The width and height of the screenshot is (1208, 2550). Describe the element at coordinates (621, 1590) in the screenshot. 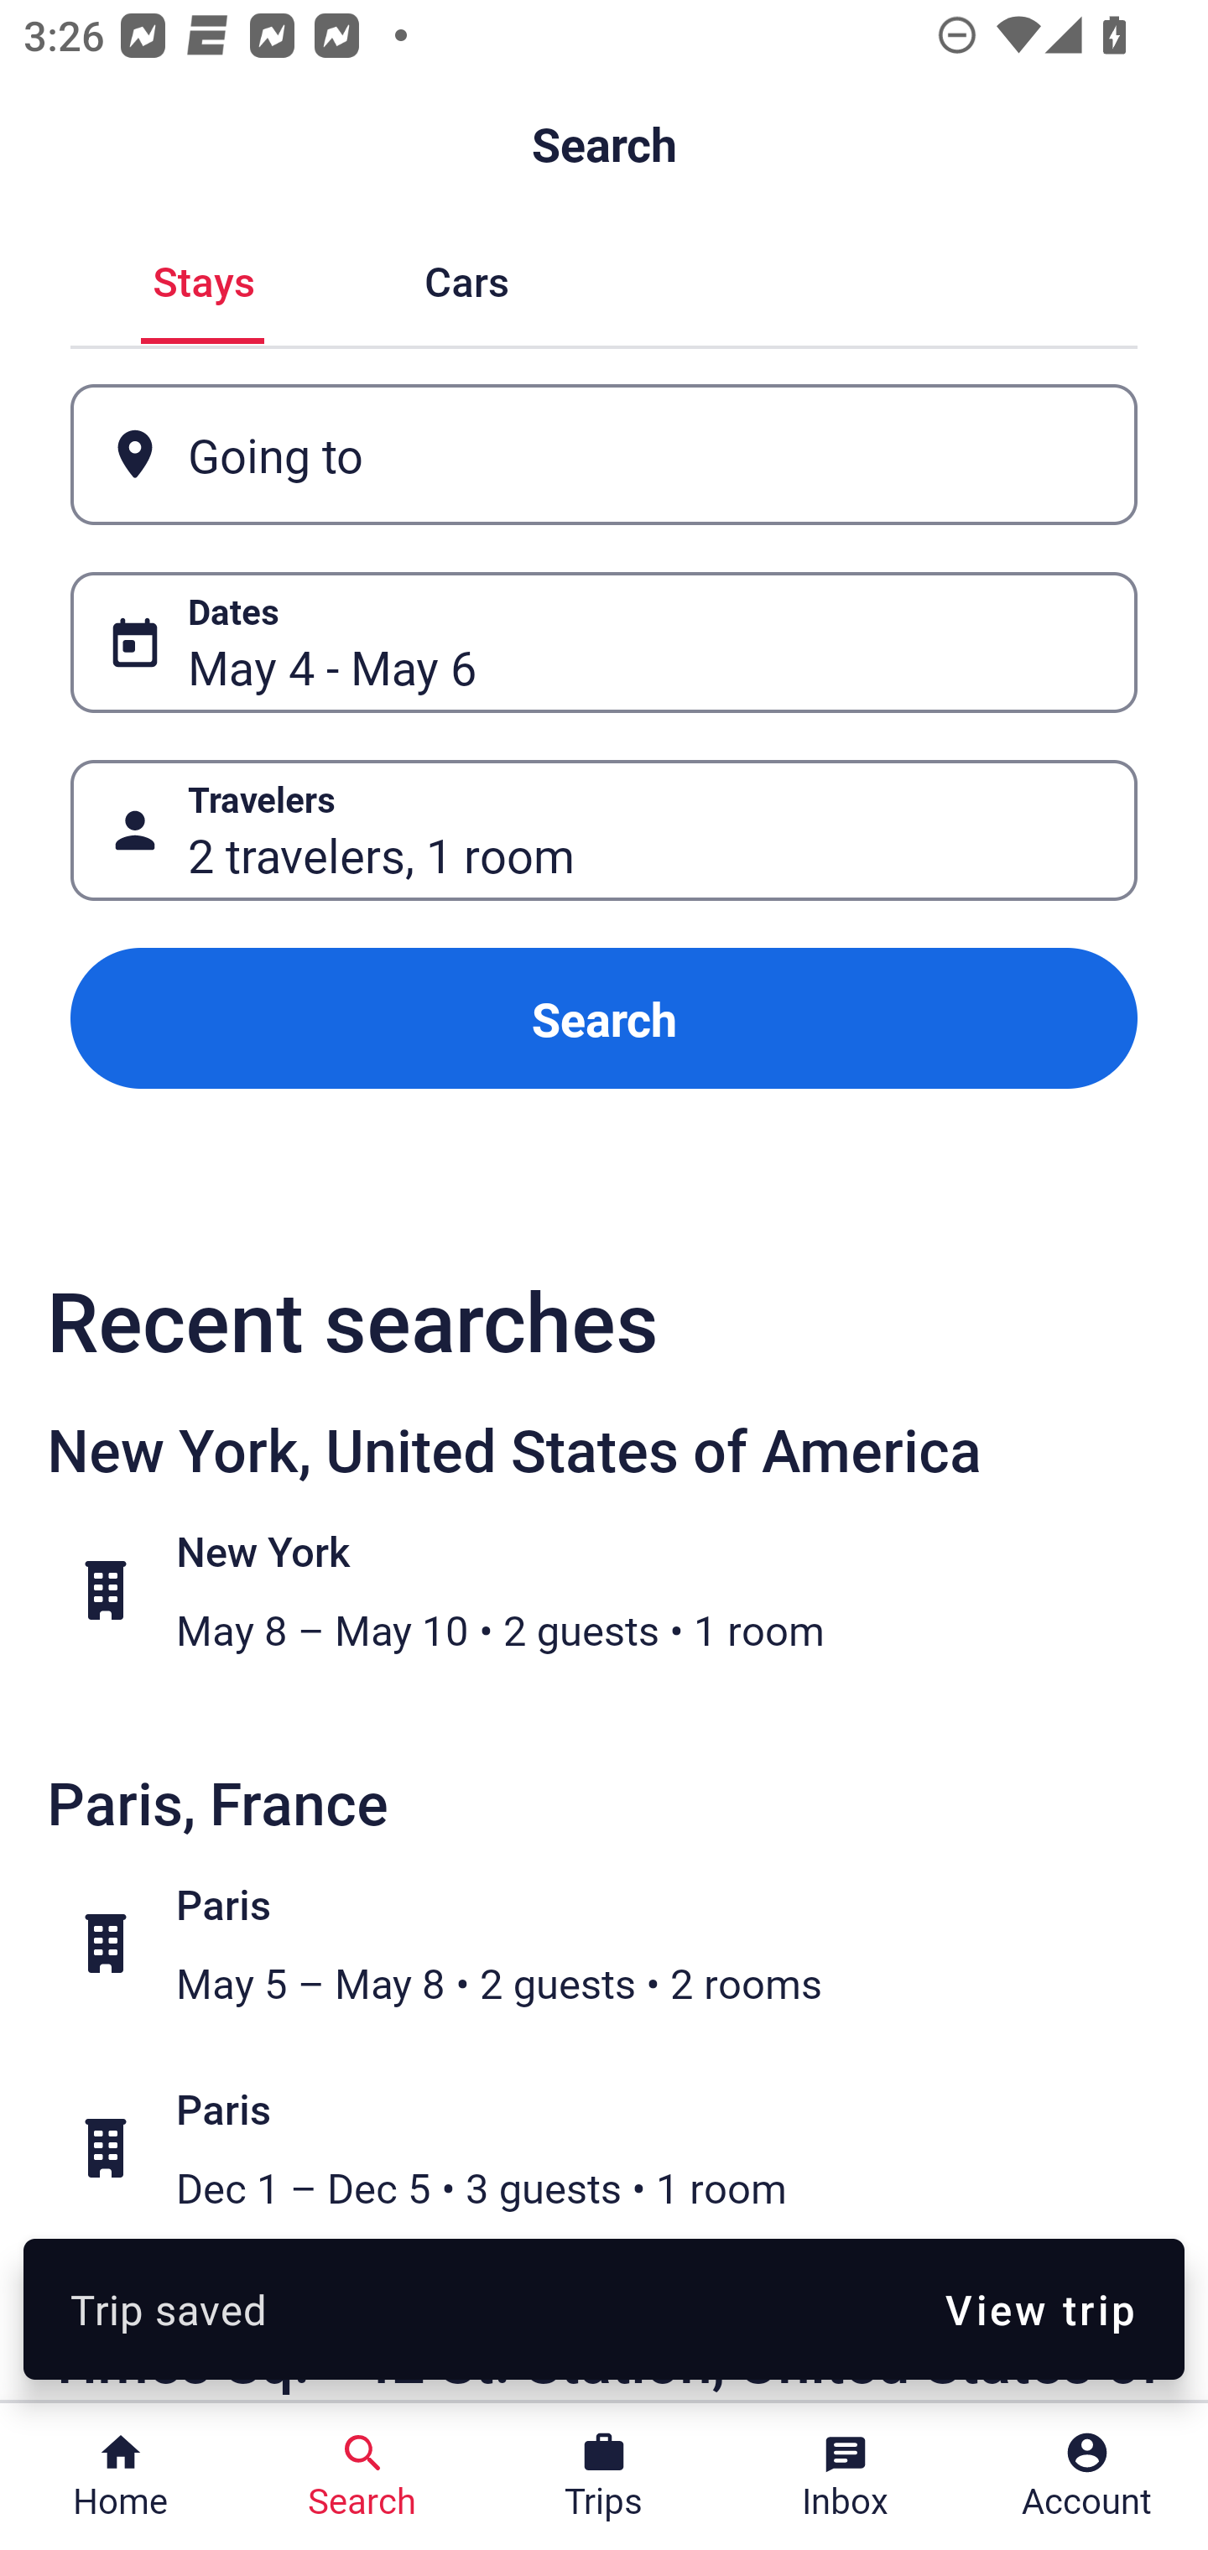

I see `New York May 8 – May 10 • 2 guests • 1 room` at that location.